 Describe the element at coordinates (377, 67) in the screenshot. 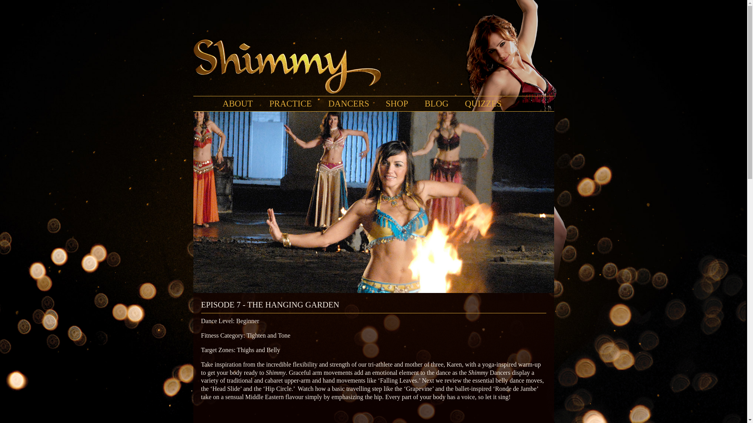

I see `Shimmy ` at that location.